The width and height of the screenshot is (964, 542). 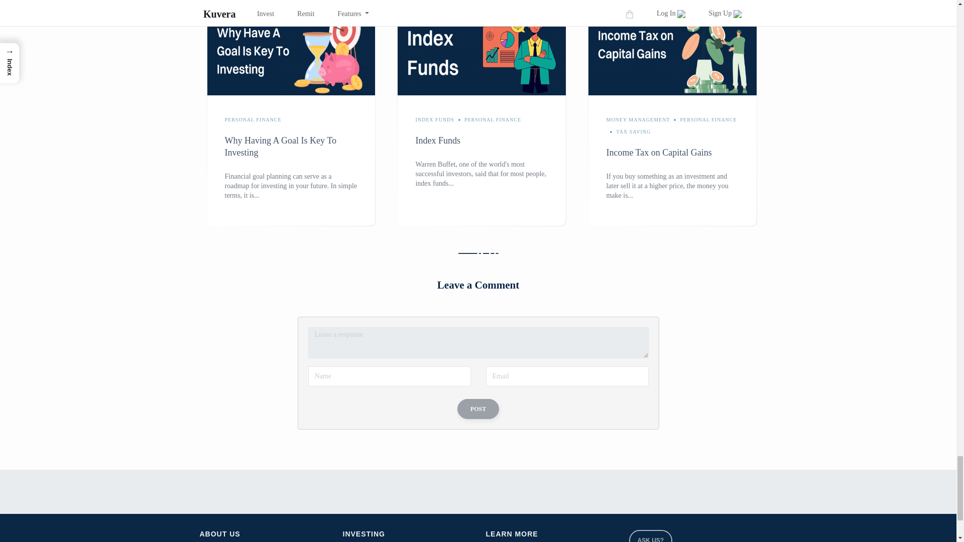 What do you see at coordinates (478, 409) in the screenshot?
I see `POST` at bounding box center [478, 409].